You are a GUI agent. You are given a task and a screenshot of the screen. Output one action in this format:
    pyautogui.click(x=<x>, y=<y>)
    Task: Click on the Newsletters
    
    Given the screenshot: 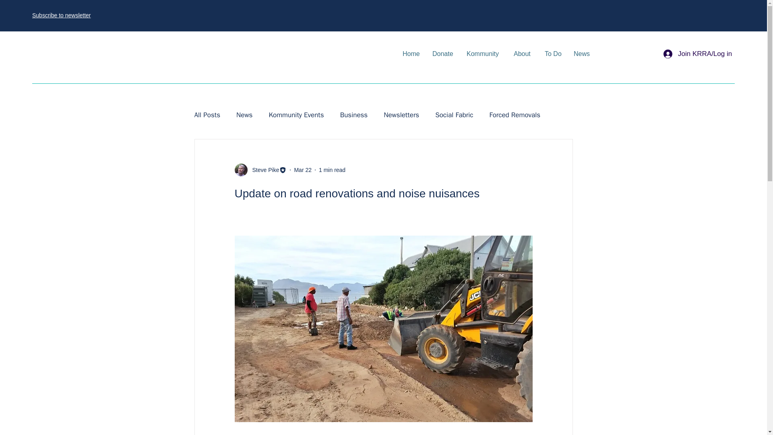 What is the action you would take?
    pyautogui.click(x=401, y=115)
    